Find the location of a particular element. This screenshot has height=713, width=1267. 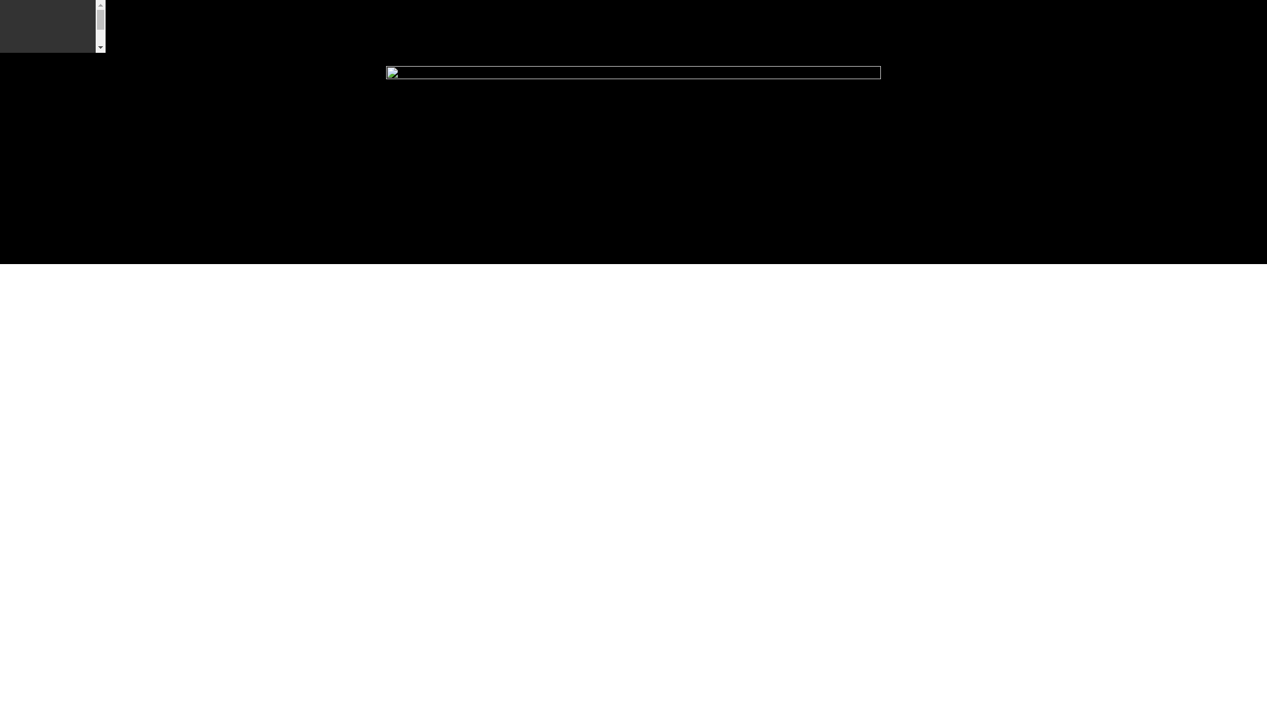

NEWS is located at coordinates (833, 343).